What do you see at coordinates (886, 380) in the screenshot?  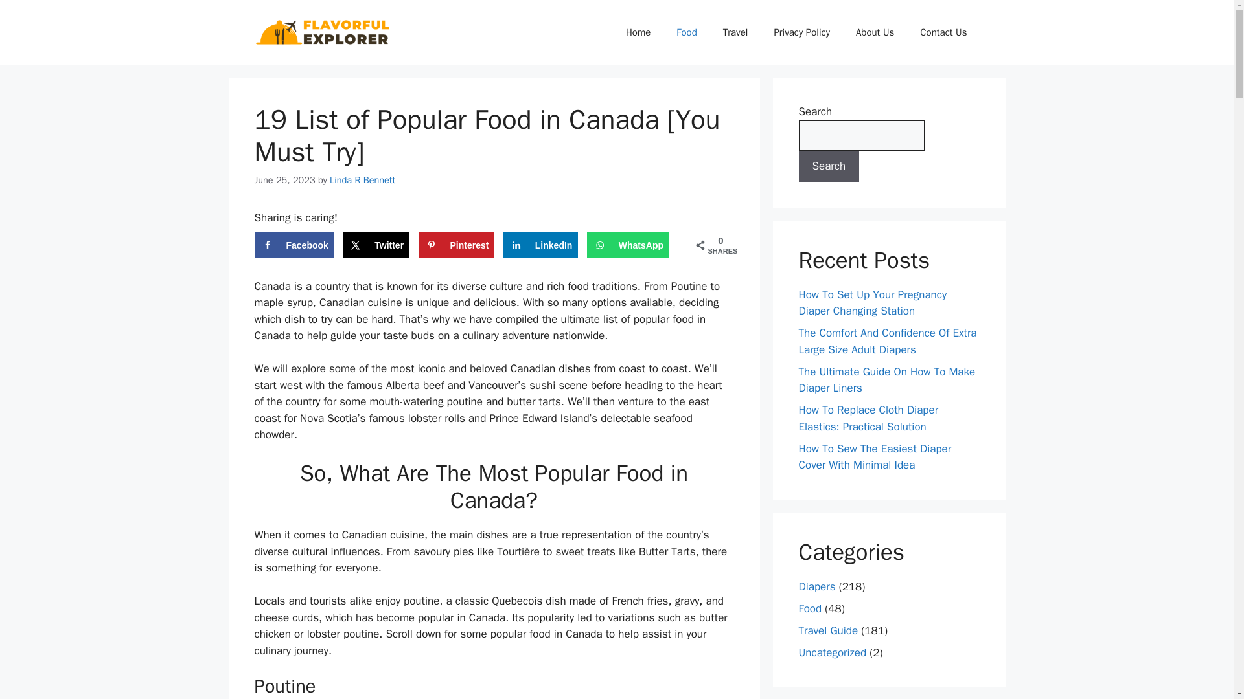 I see `The Ultimate Guide On How To Make Diaper Liners` at bounding box center [886, 380].